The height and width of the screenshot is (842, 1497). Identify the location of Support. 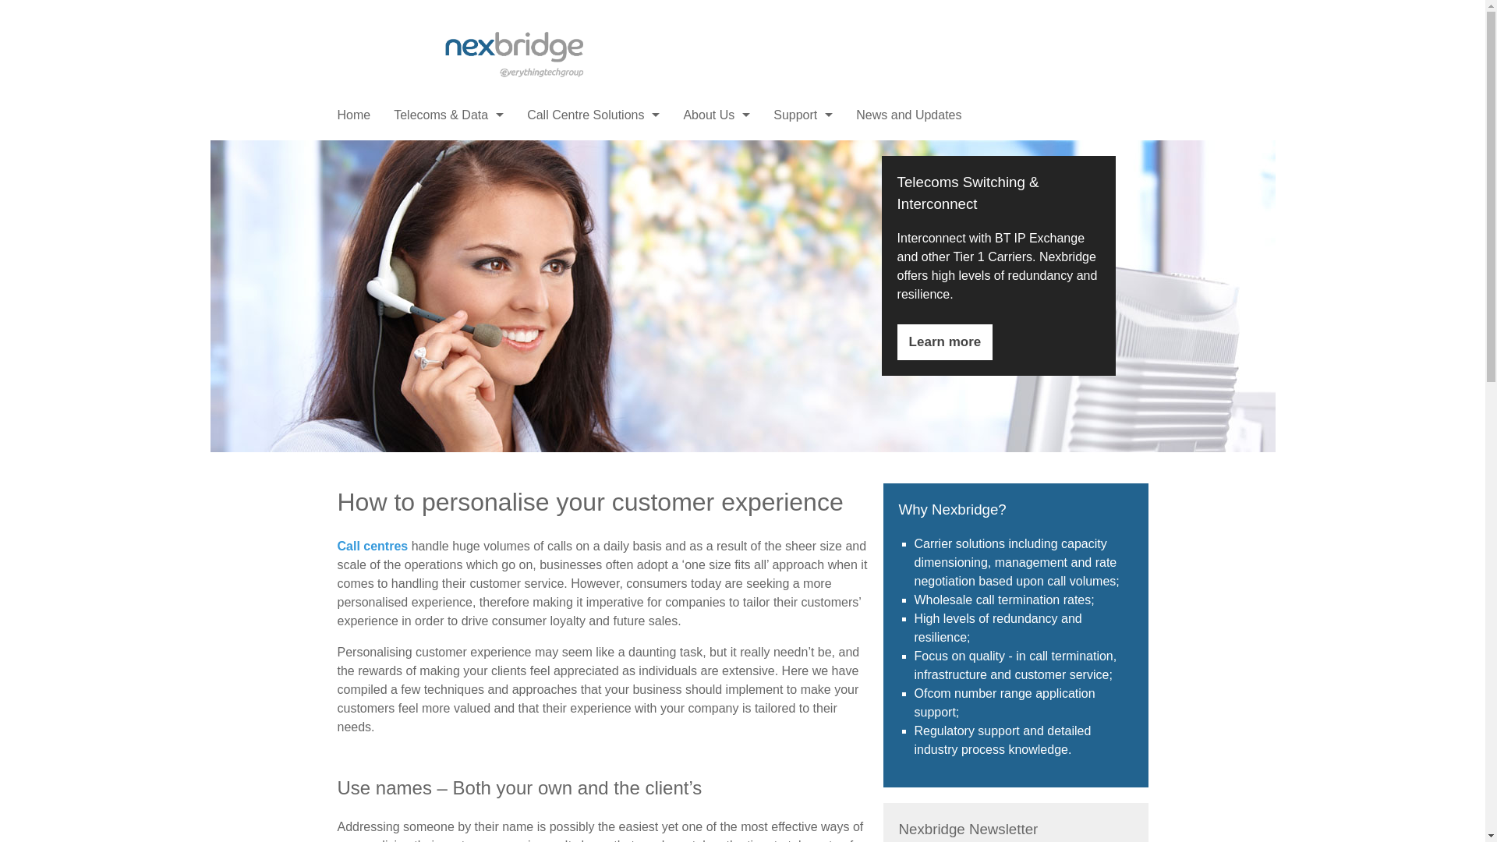
(803, 115).